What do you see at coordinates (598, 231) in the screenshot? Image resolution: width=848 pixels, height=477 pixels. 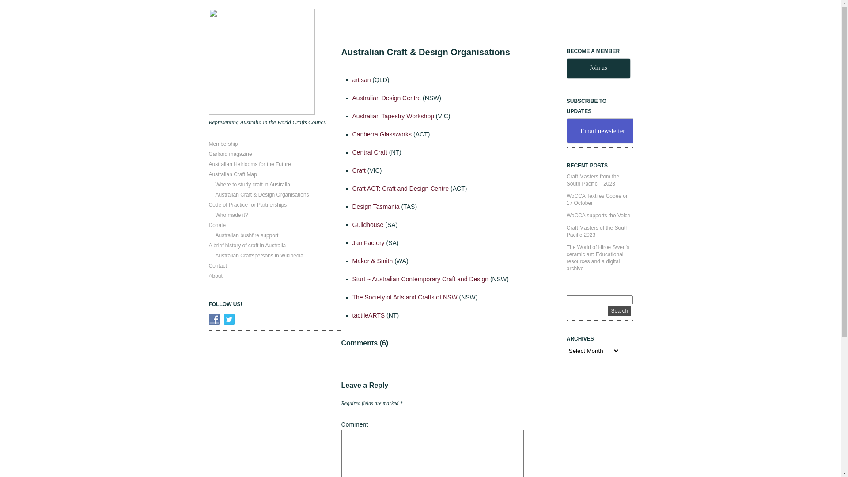 I see `Craft Masters of the South Pacific 2023` at bounding box center [598, 231].